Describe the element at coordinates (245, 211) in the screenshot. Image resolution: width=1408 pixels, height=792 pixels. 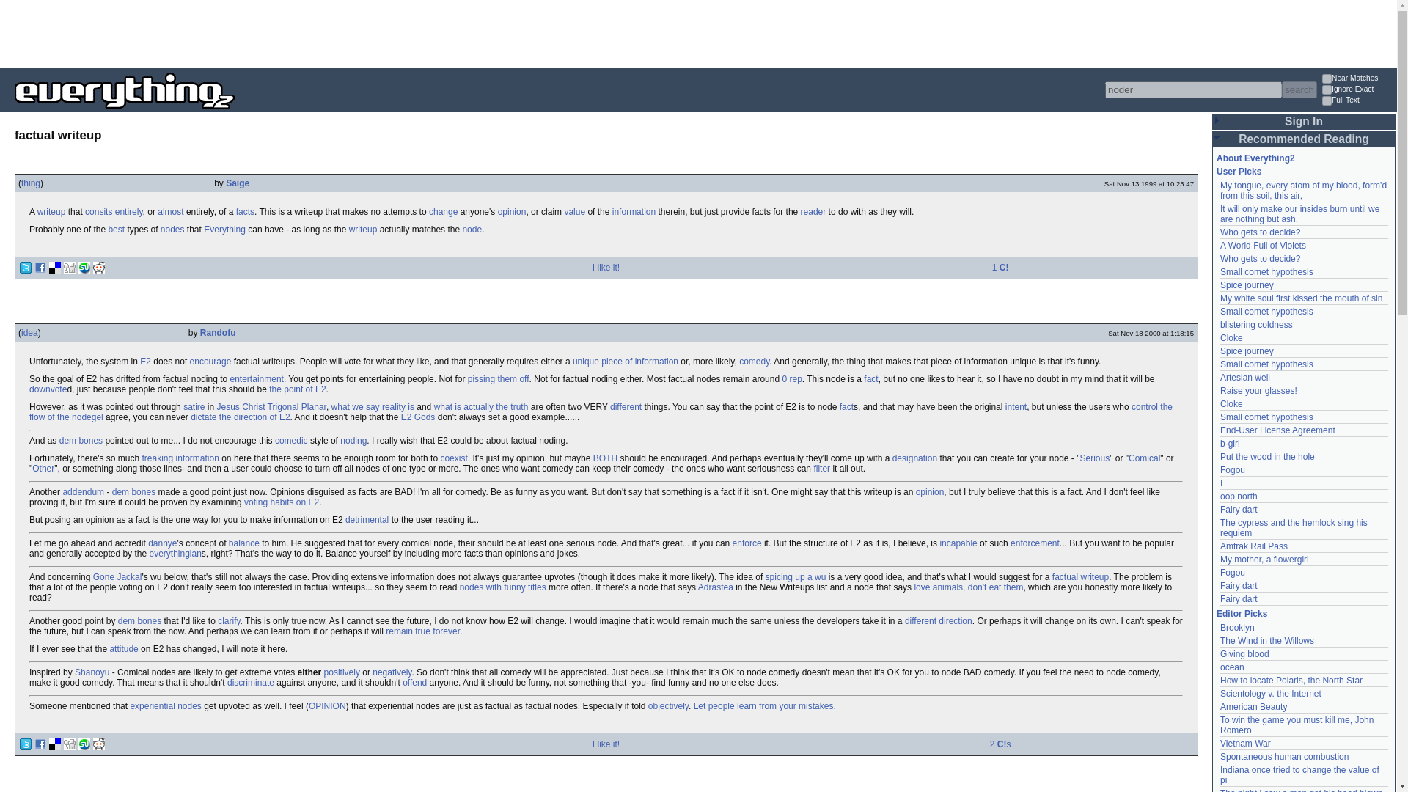
I see `facts` at that location.